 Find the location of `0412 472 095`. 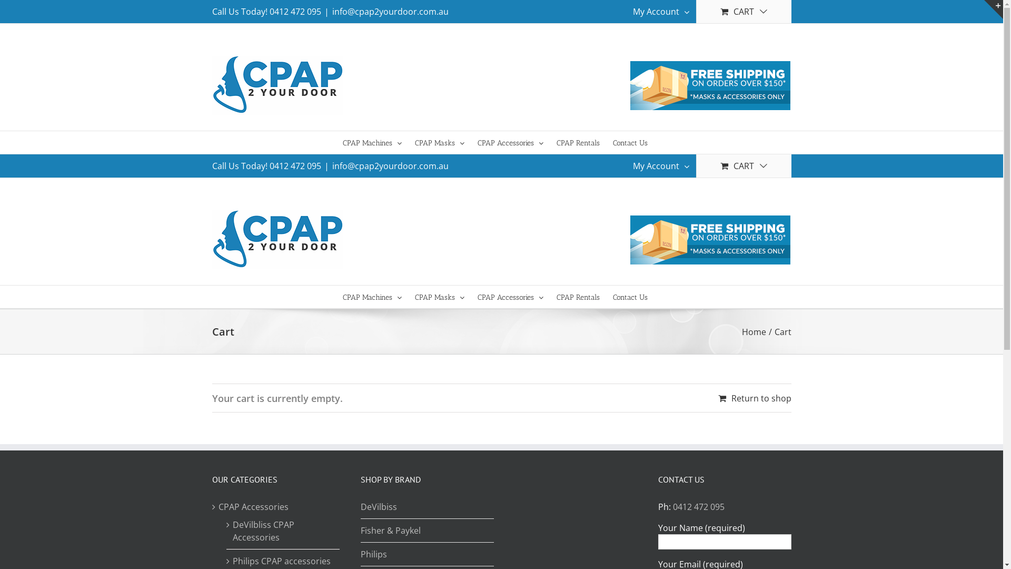

0412 472 095 is located at coordinates (699, 507).